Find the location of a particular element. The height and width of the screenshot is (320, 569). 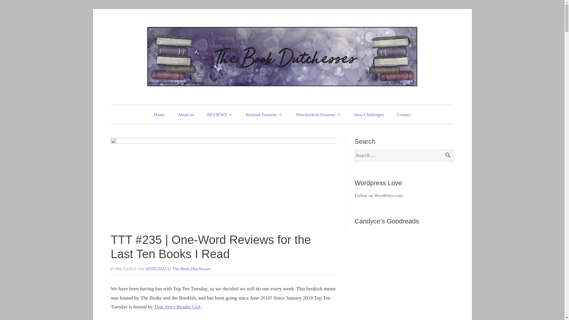

Home is located at coordinates (159, 115).